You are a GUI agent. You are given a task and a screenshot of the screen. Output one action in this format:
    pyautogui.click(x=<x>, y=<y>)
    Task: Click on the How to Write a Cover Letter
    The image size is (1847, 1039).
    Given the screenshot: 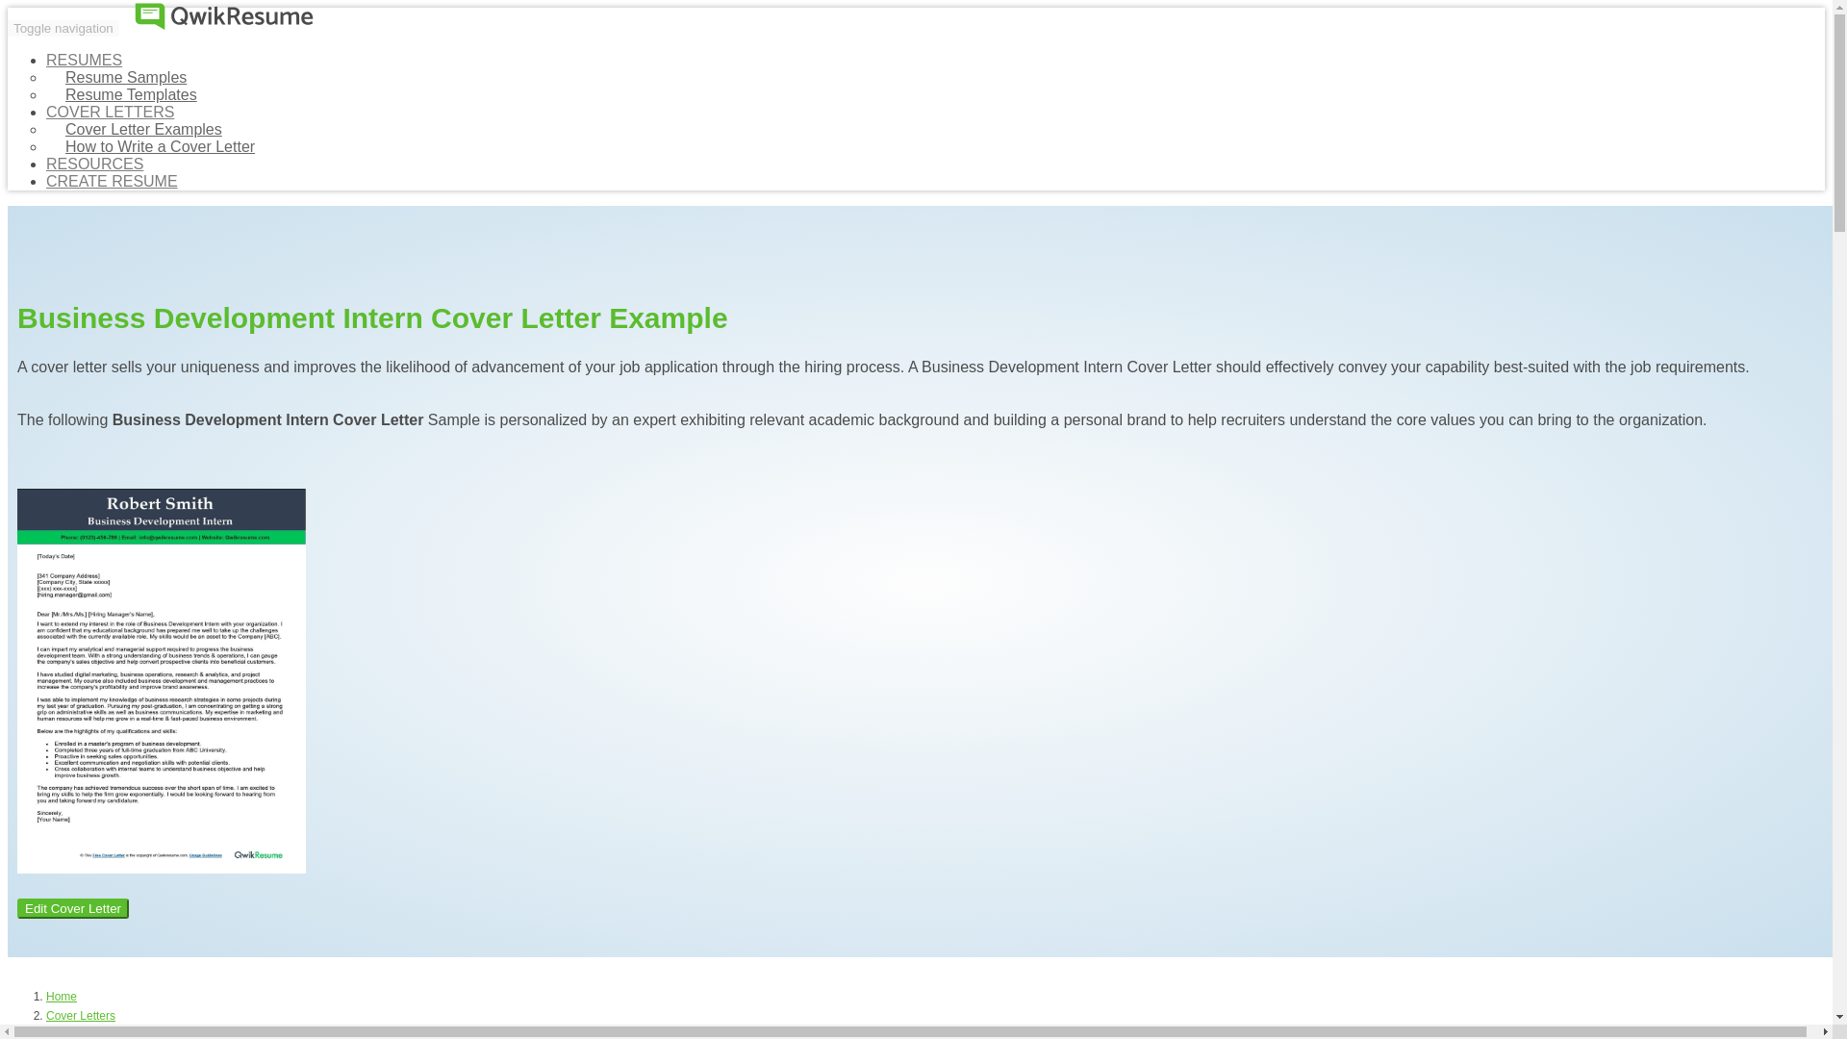 What is the action you would take?
    pyautogui.click(x=160, y=146)
    